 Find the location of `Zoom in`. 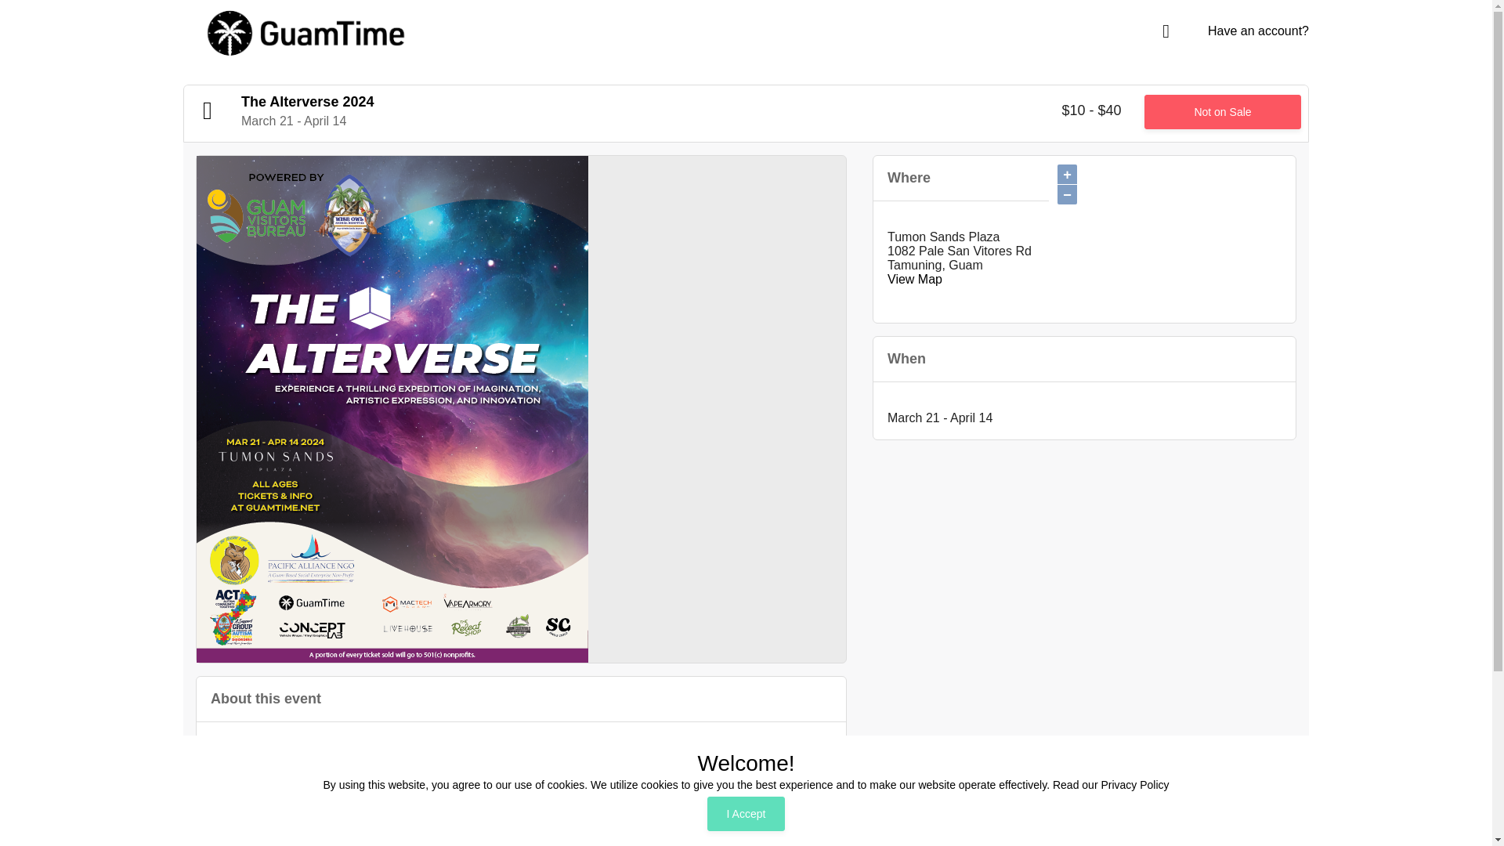

Zoom in is located at coordinates (1067, 174).